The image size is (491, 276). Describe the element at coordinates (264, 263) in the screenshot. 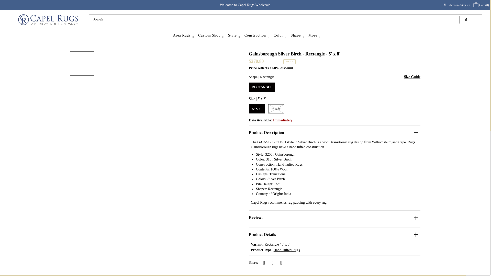

I see `Share on Facebook` at that location.